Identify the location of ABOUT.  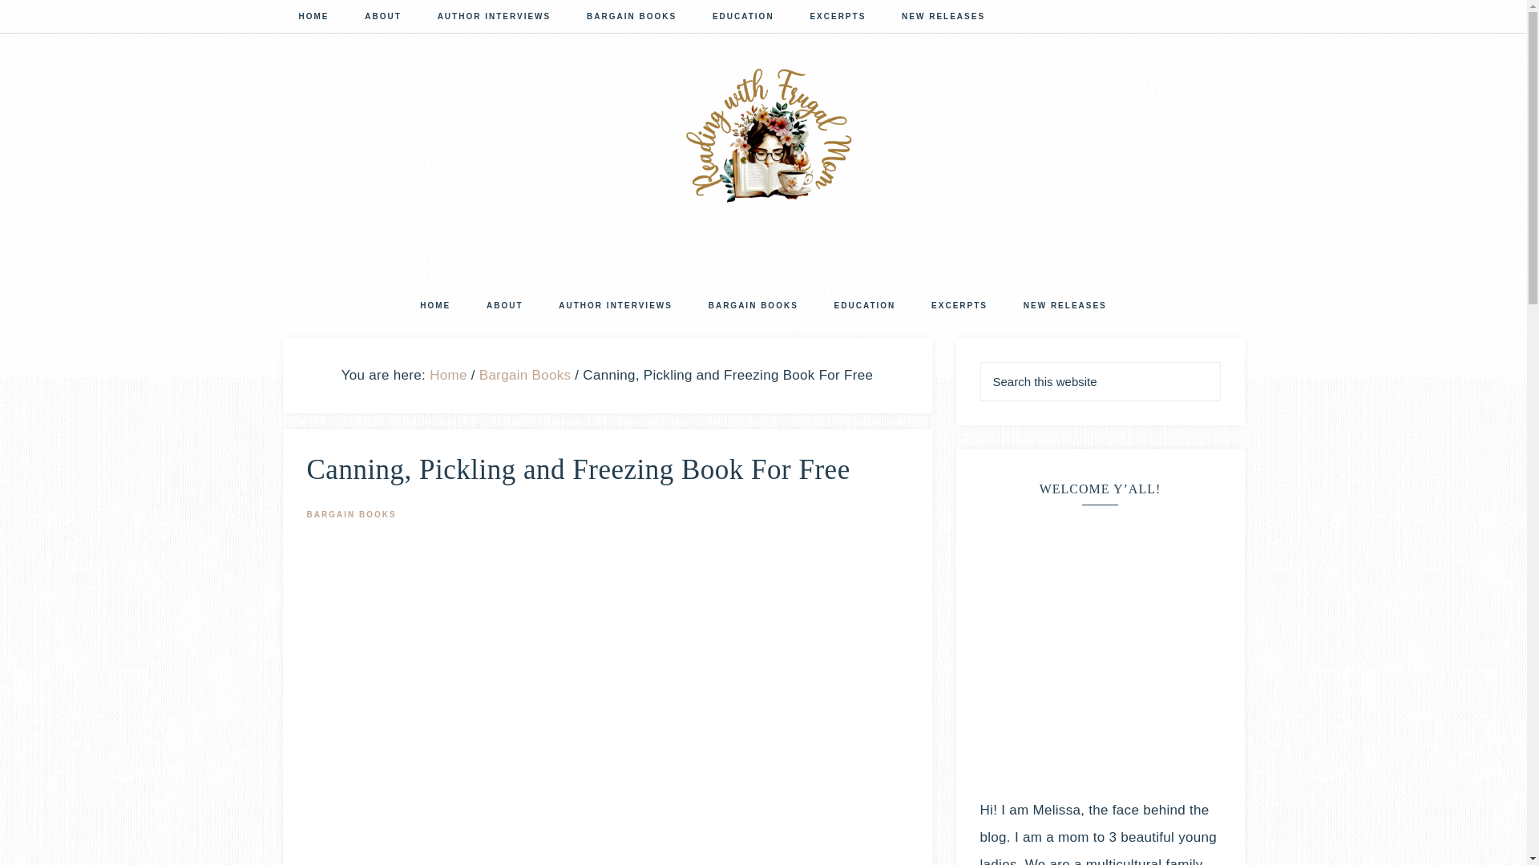
(505, 306).